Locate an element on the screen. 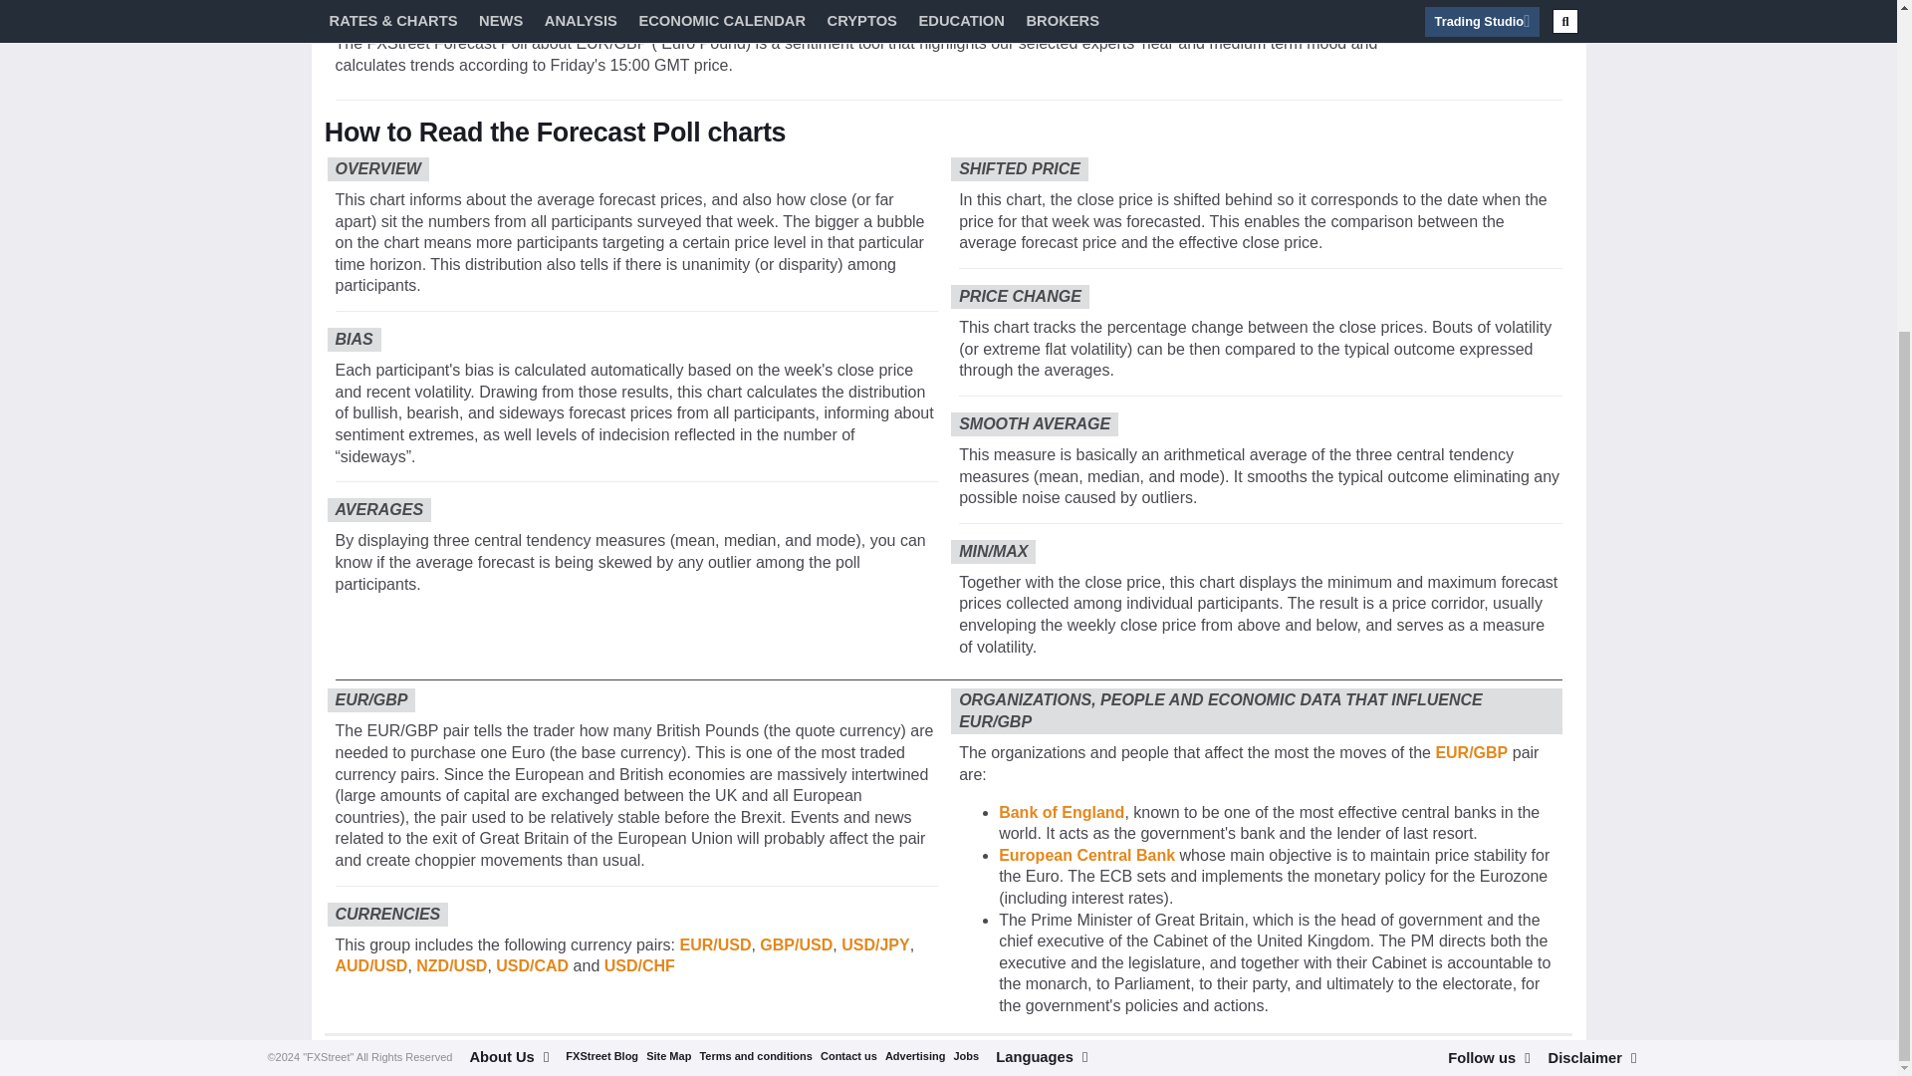 This screenshot has height=1076, width=1912. FXStreet Blog is located at coordinates (601, 589).